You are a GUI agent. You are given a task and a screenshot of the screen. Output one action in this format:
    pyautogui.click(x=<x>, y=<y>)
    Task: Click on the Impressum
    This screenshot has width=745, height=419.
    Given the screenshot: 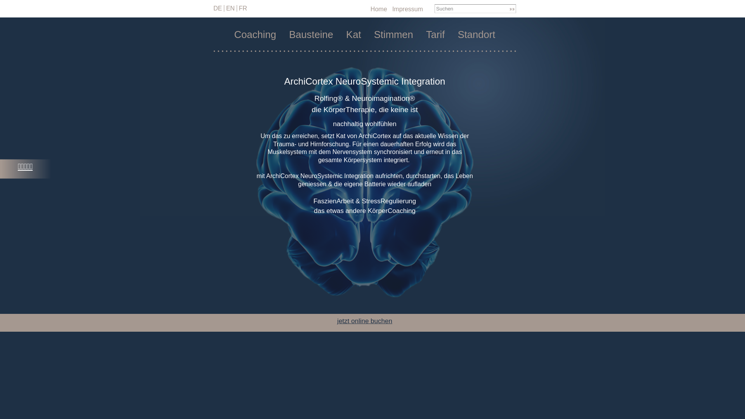 What is the action you would take?
    pyautogui.click(x=407, y=9)
    